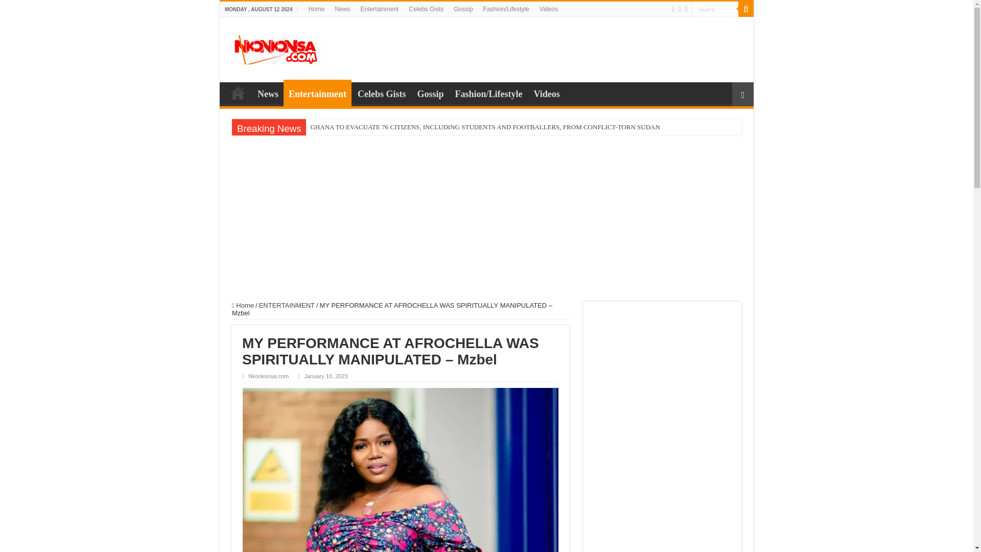 This screenshot has width=981, height=552. Describe the element at coordinates (268, 93) in the screenshot. I see `News` at that location.